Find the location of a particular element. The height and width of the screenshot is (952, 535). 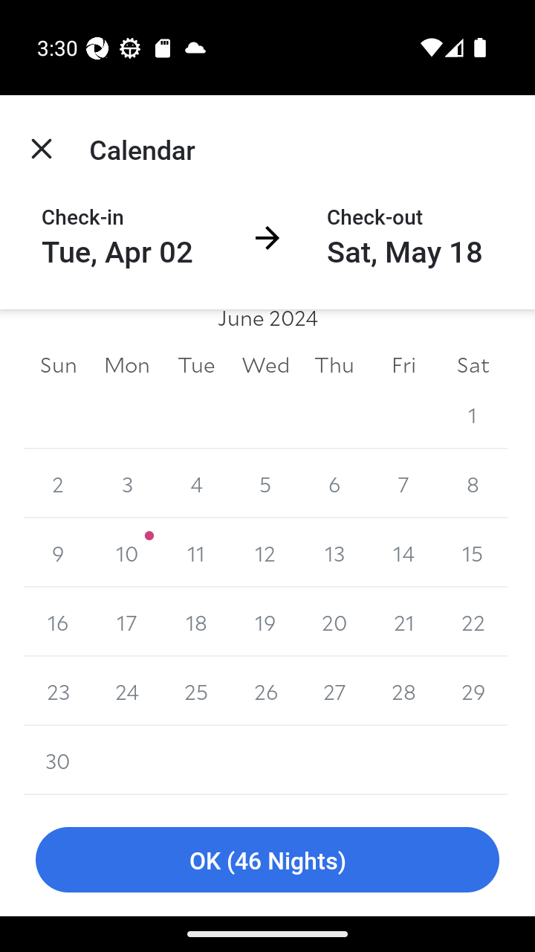

19 19 June 2024 is located at coordinates (265, 622).